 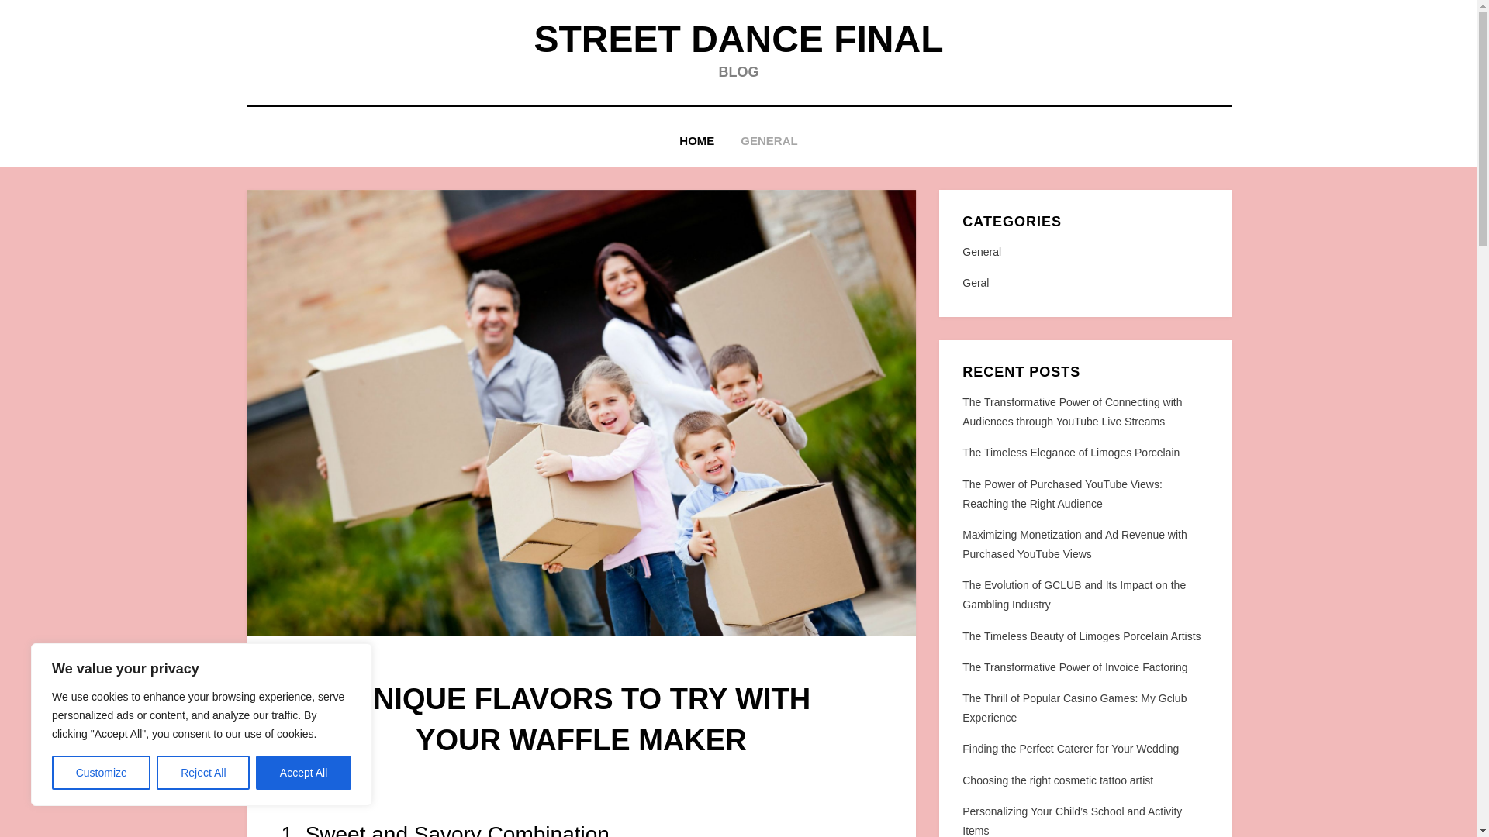 I want to click on Street Dance Final, so click(x=738, y=39).